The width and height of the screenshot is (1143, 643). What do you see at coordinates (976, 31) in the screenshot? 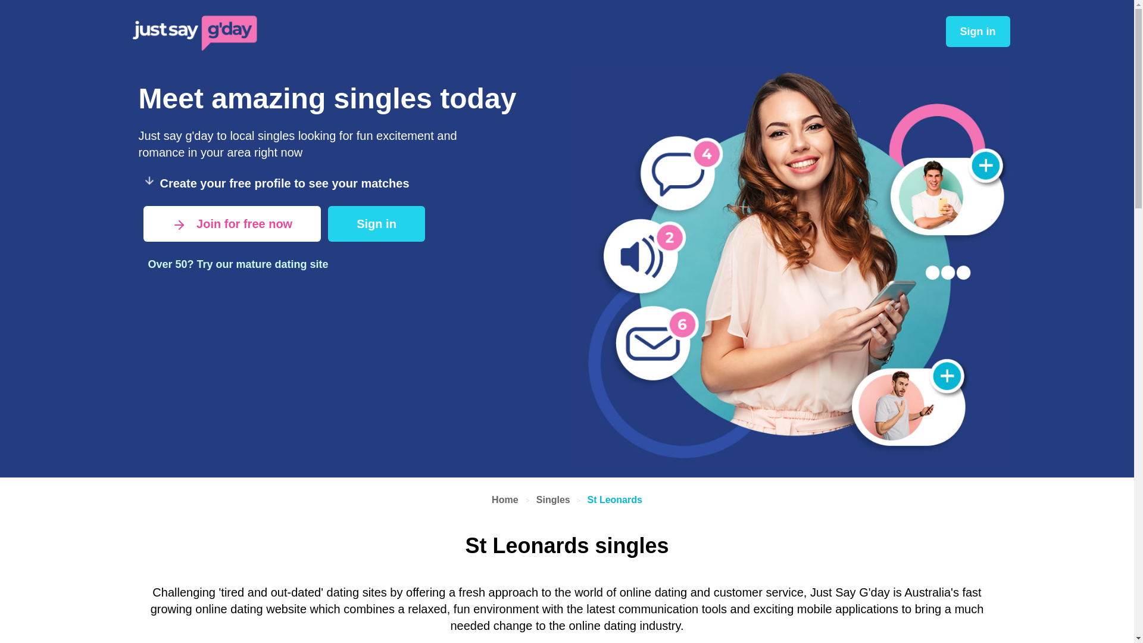
I see `Sign in` at bounding box center [976, 31].